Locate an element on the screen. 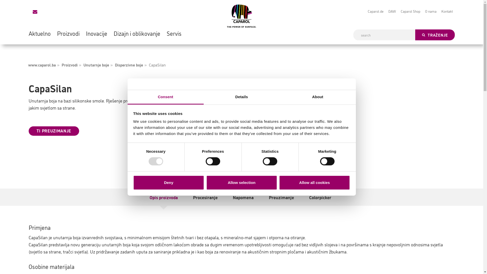  Opis proizvoda is located at coordinates (164, 197).